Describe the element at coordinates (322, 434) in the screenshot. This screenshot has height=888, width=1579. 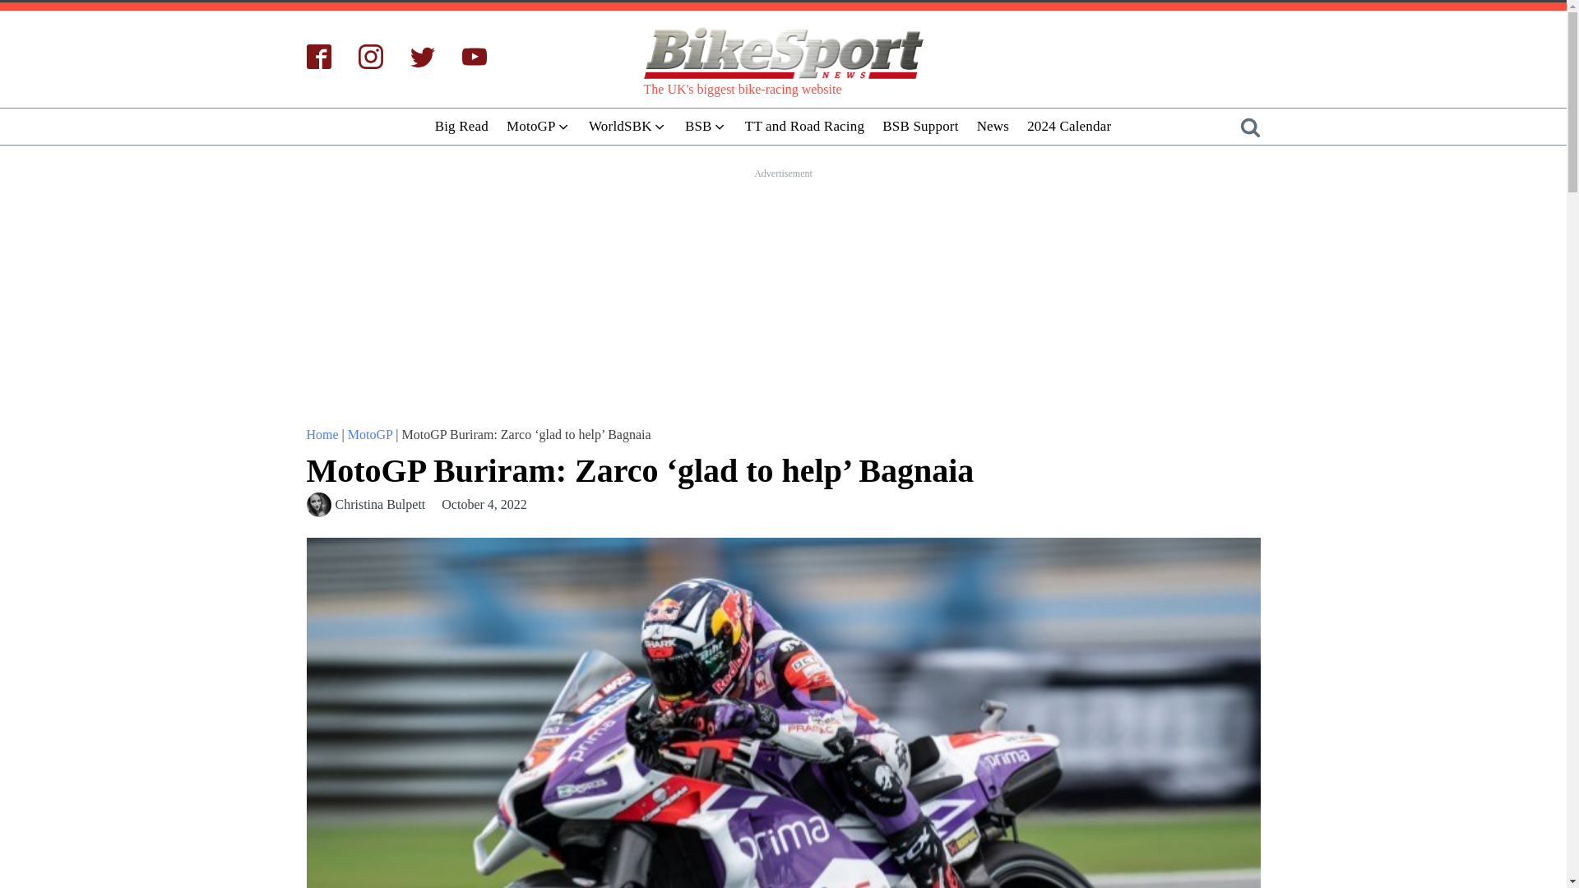
I see `Home` at that location.